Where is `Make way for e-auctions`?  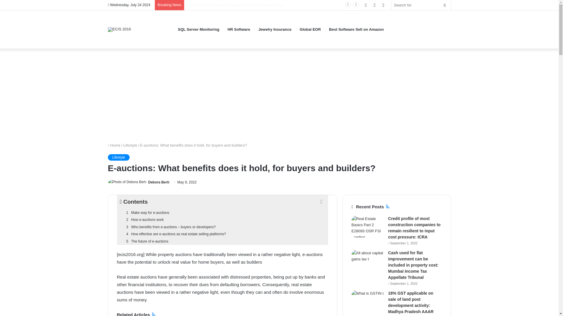 Make way for e-auctions is located at coordinates (222, 212).